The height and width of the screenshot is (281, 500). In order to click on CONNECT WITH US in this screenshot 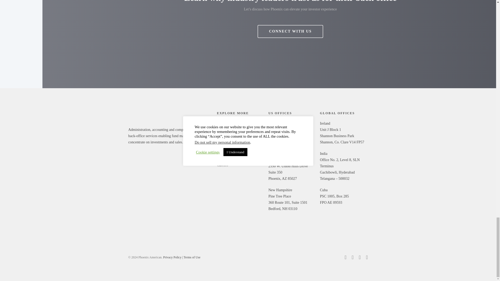, I will do `click(290, 31)`.